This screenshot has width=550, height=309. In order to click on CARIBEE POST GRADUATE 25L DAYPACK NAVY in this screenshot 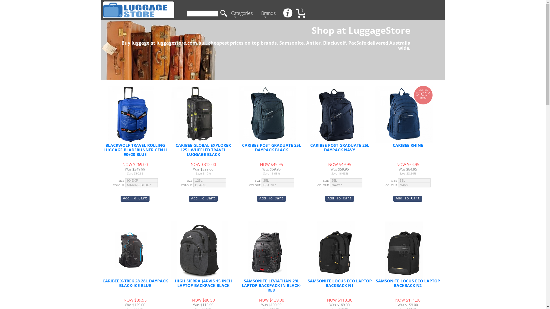, I will do `click(340, 148)`.